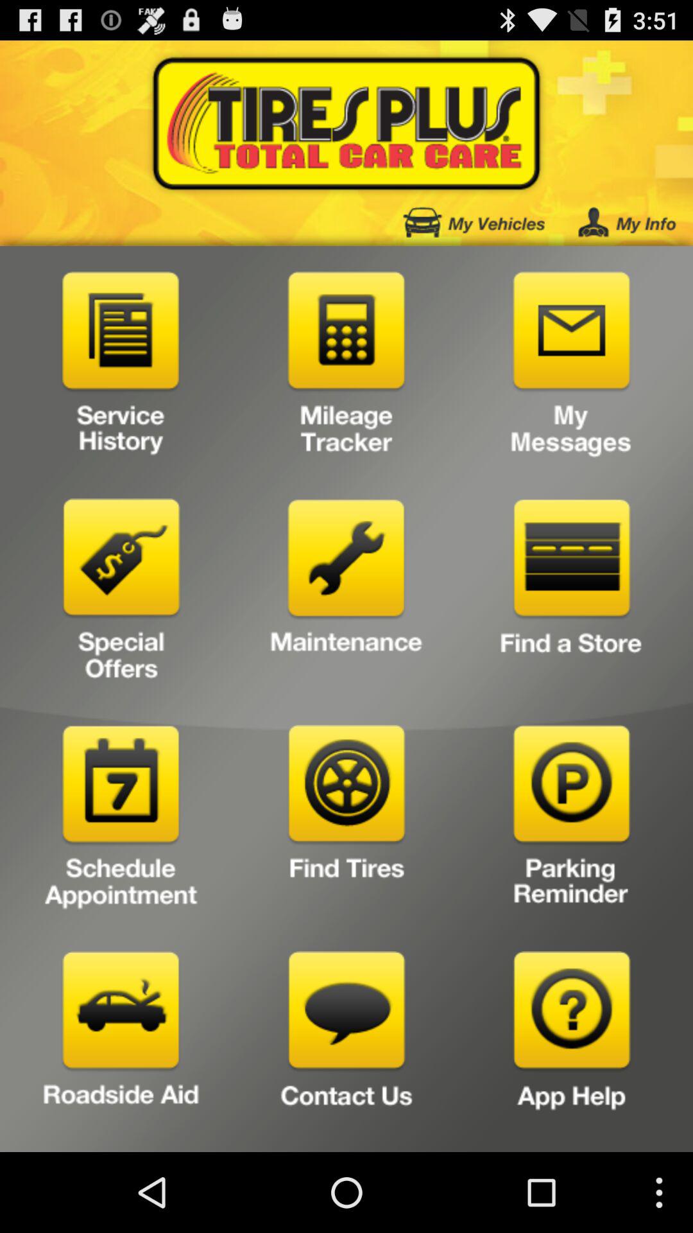 The image size is (693, 1233). Describe the element at coordinates (121, 821) in the screenshot. I see `select to schedule appointment` at that location.